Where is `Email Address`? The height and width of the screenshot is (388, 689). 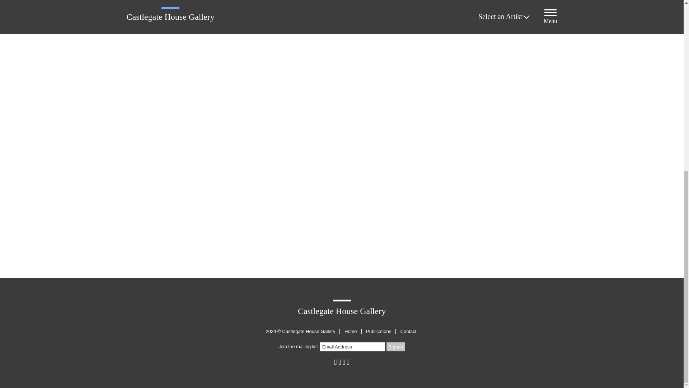
Email Address is located at coordinates (352, 347).